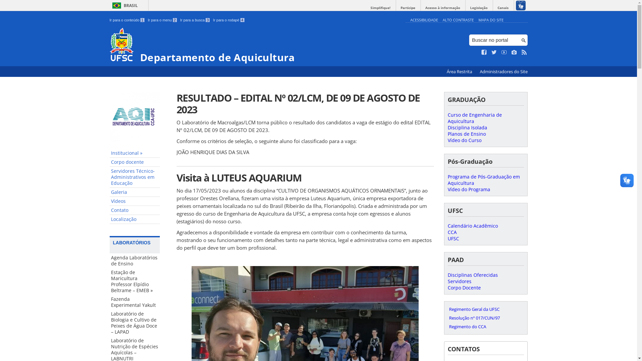  Describe the element at coordinates (486, 309) in the screenshot. I see `Regimento Geral da UFSC` at that location.